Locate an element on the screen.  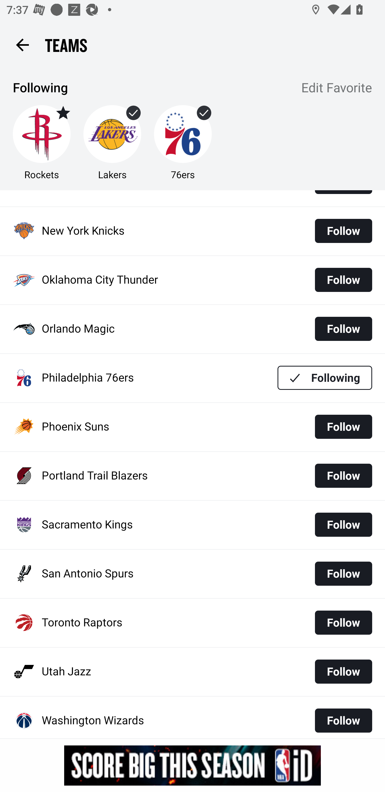
Toronto Raptors Follow is located at coordinates (192, 623).